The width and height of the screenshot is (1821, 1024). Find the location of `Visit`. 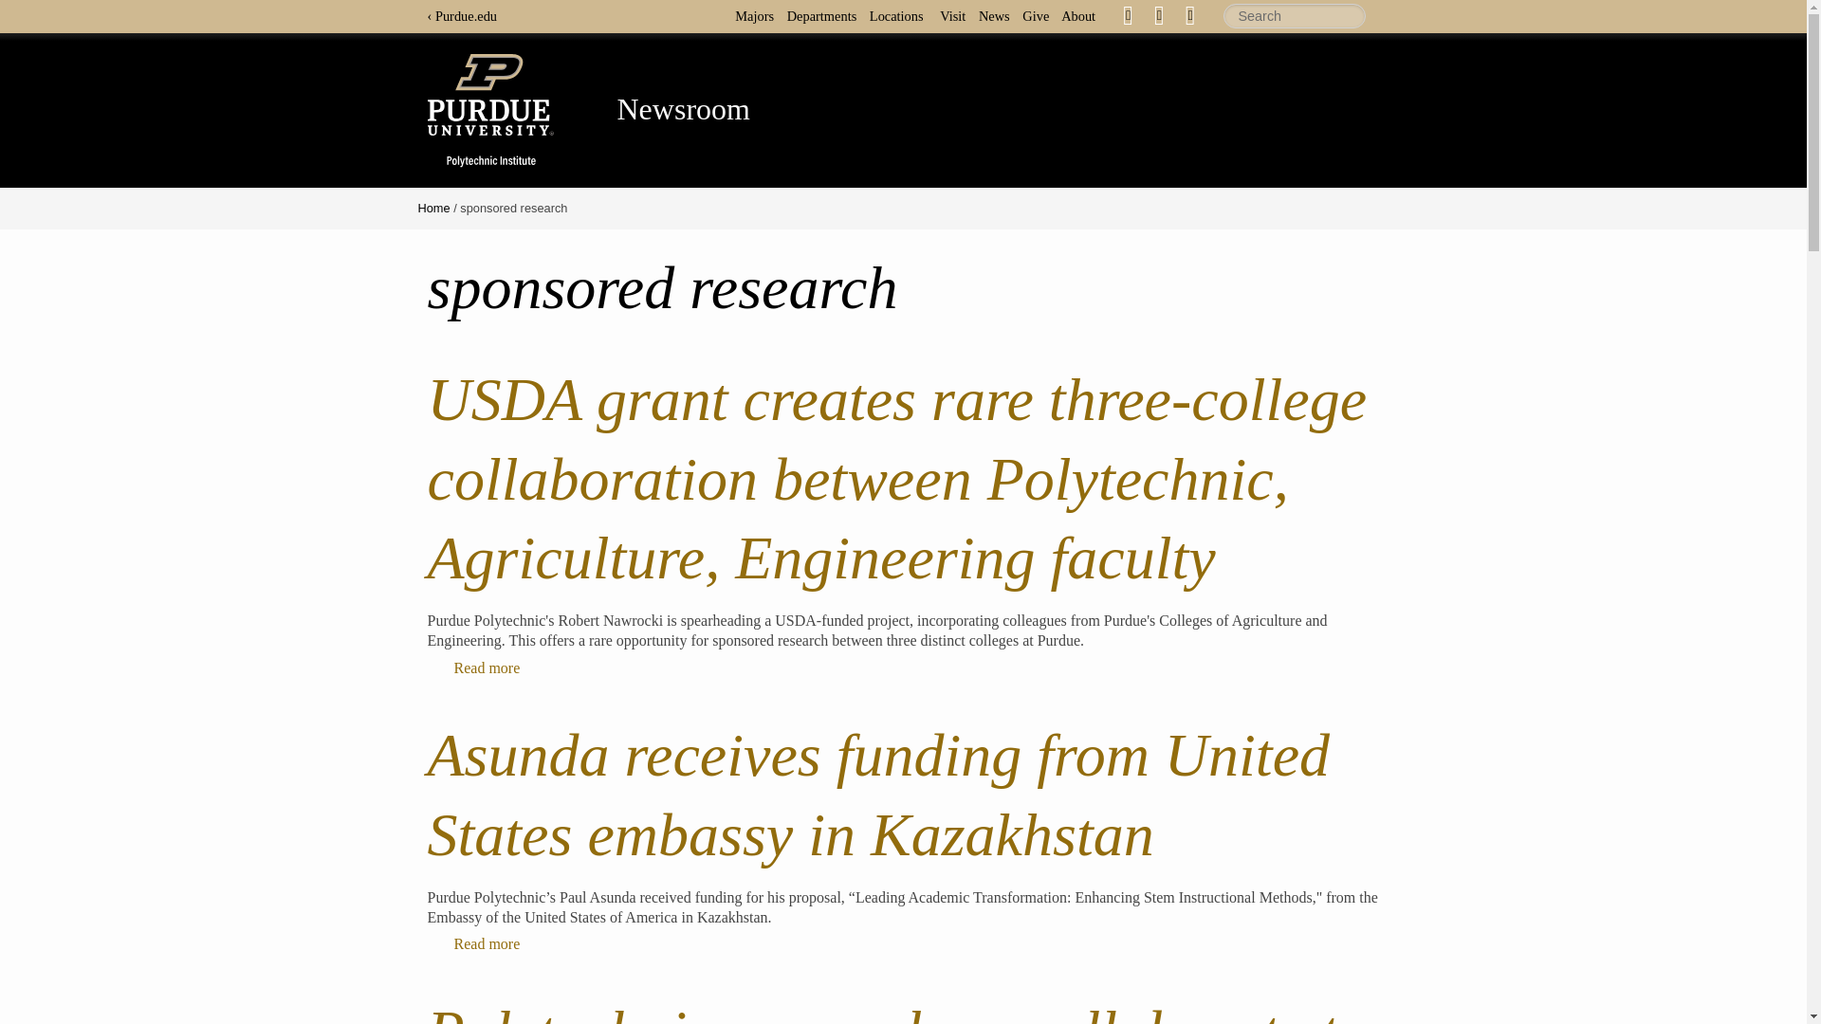

Visit is located at coordinates (956, 15).